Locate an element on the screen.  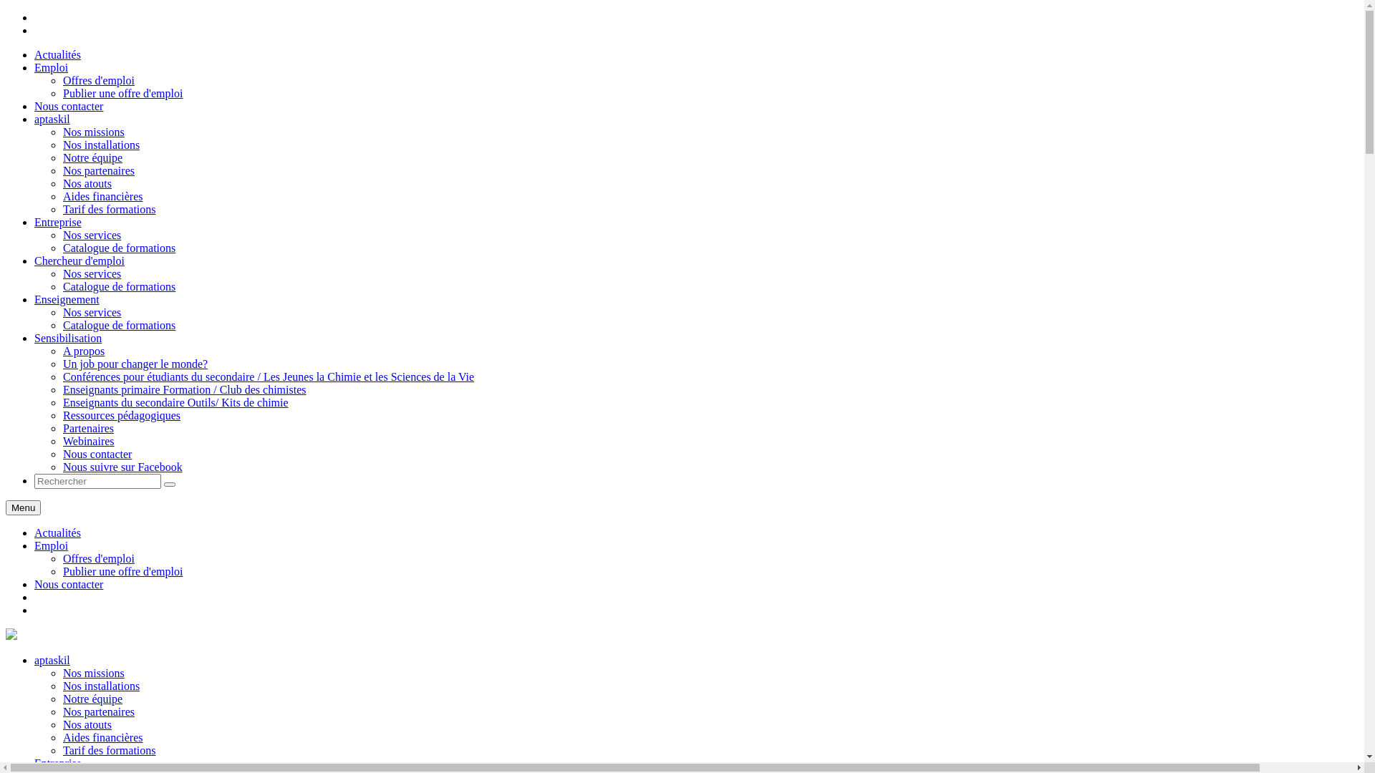
Nos partenaires is located at coordinates (99, 170).